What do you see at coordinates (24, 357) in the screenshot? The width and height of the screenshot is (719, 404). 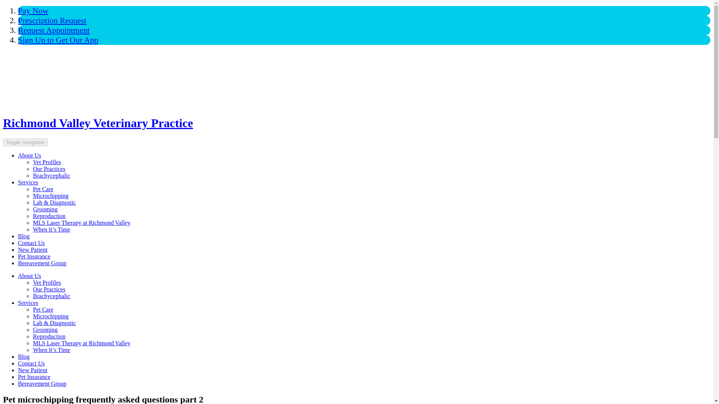 I see `Blog` at bounding box center [24, 357].